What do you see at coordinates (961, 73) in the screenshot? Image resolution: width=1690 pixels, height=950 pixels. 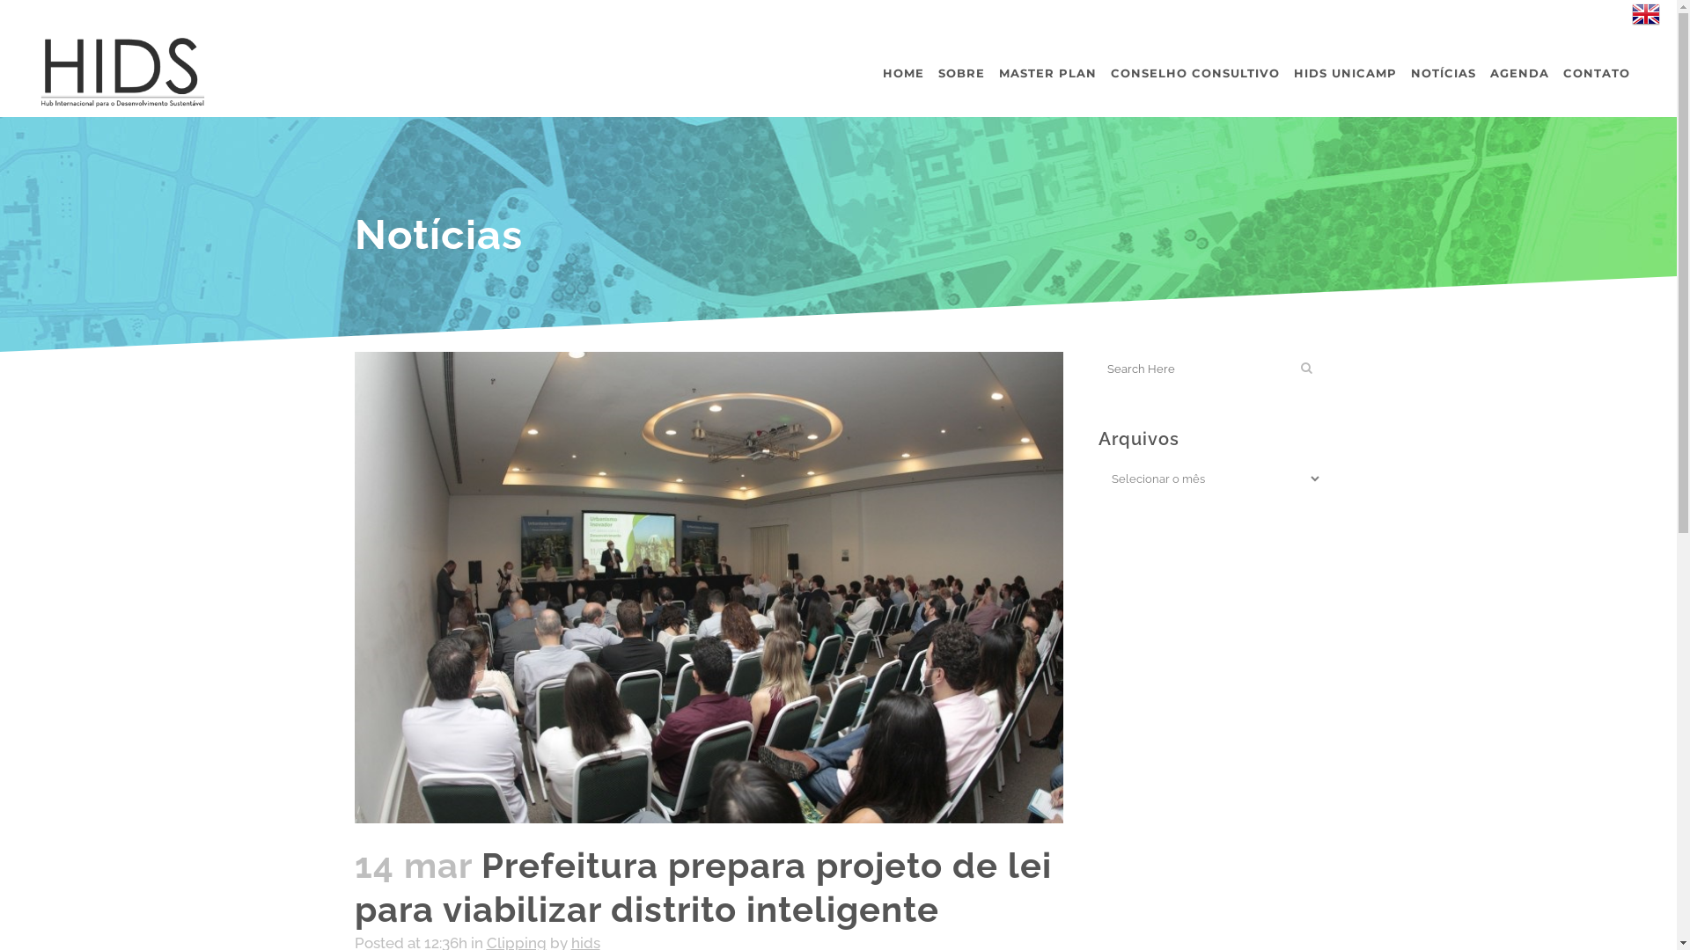 I see `SOBRE` at bounding box center [961, 73].